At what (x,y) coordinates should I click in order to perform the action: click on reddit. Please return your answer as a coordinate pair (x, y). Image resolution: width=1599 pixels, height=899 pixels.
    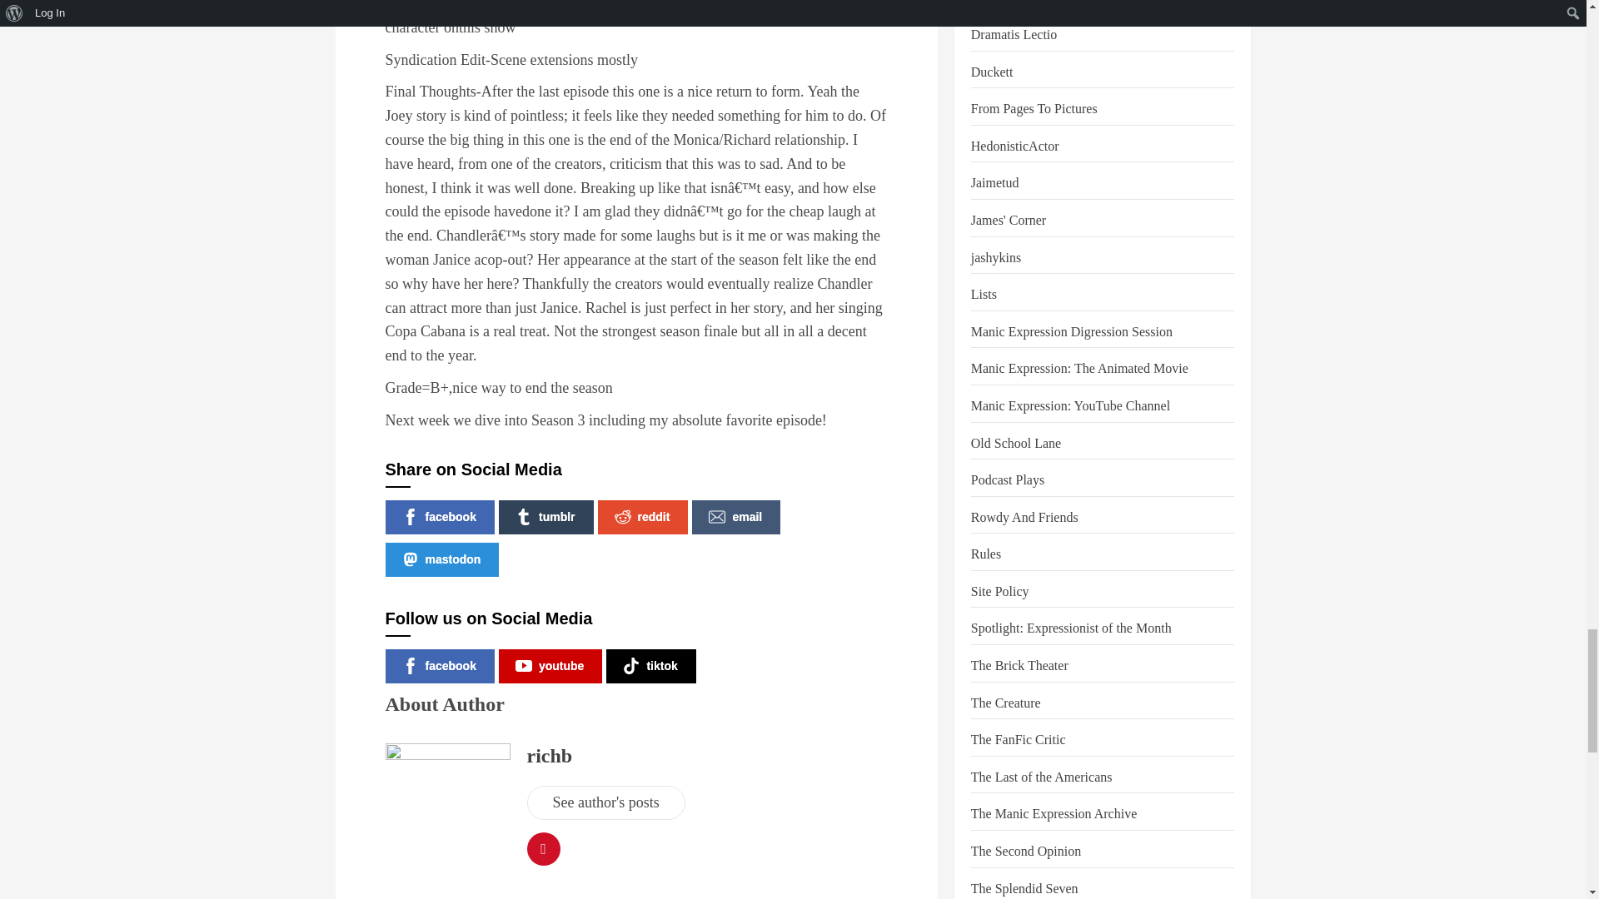
    Looking at the image, I should click on (643, 516).